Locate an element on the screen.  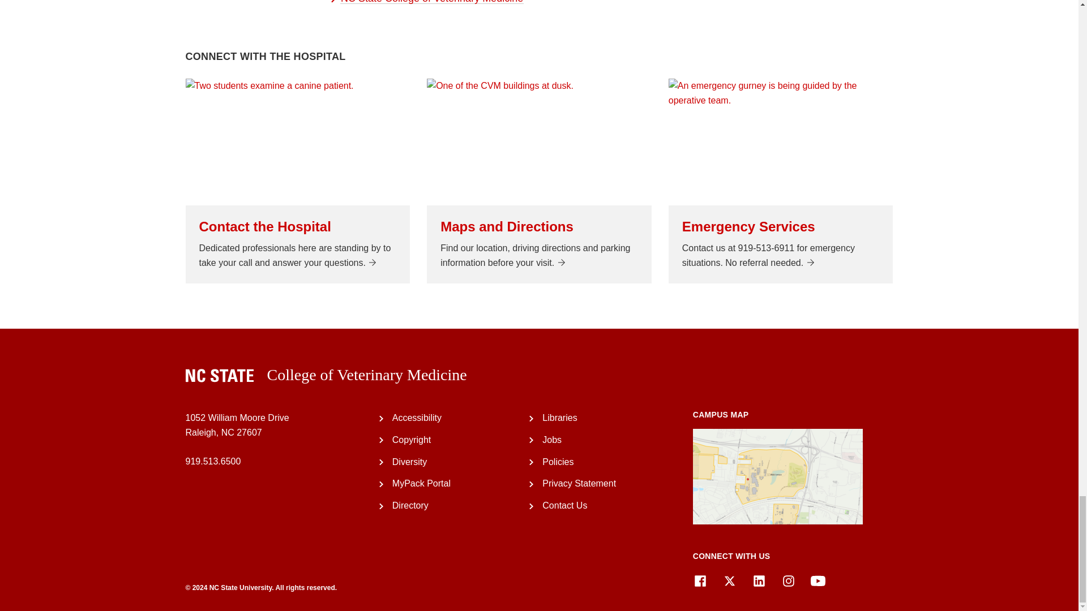
YouTube is located at coordinates (818, 581).